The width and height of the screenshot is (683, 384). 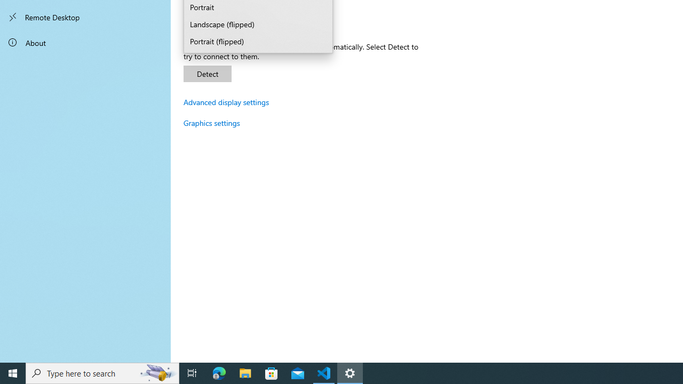 What do you see at coordinates (85, 43) in the screenshot?
I see `About` at bounding box center [85, 43].